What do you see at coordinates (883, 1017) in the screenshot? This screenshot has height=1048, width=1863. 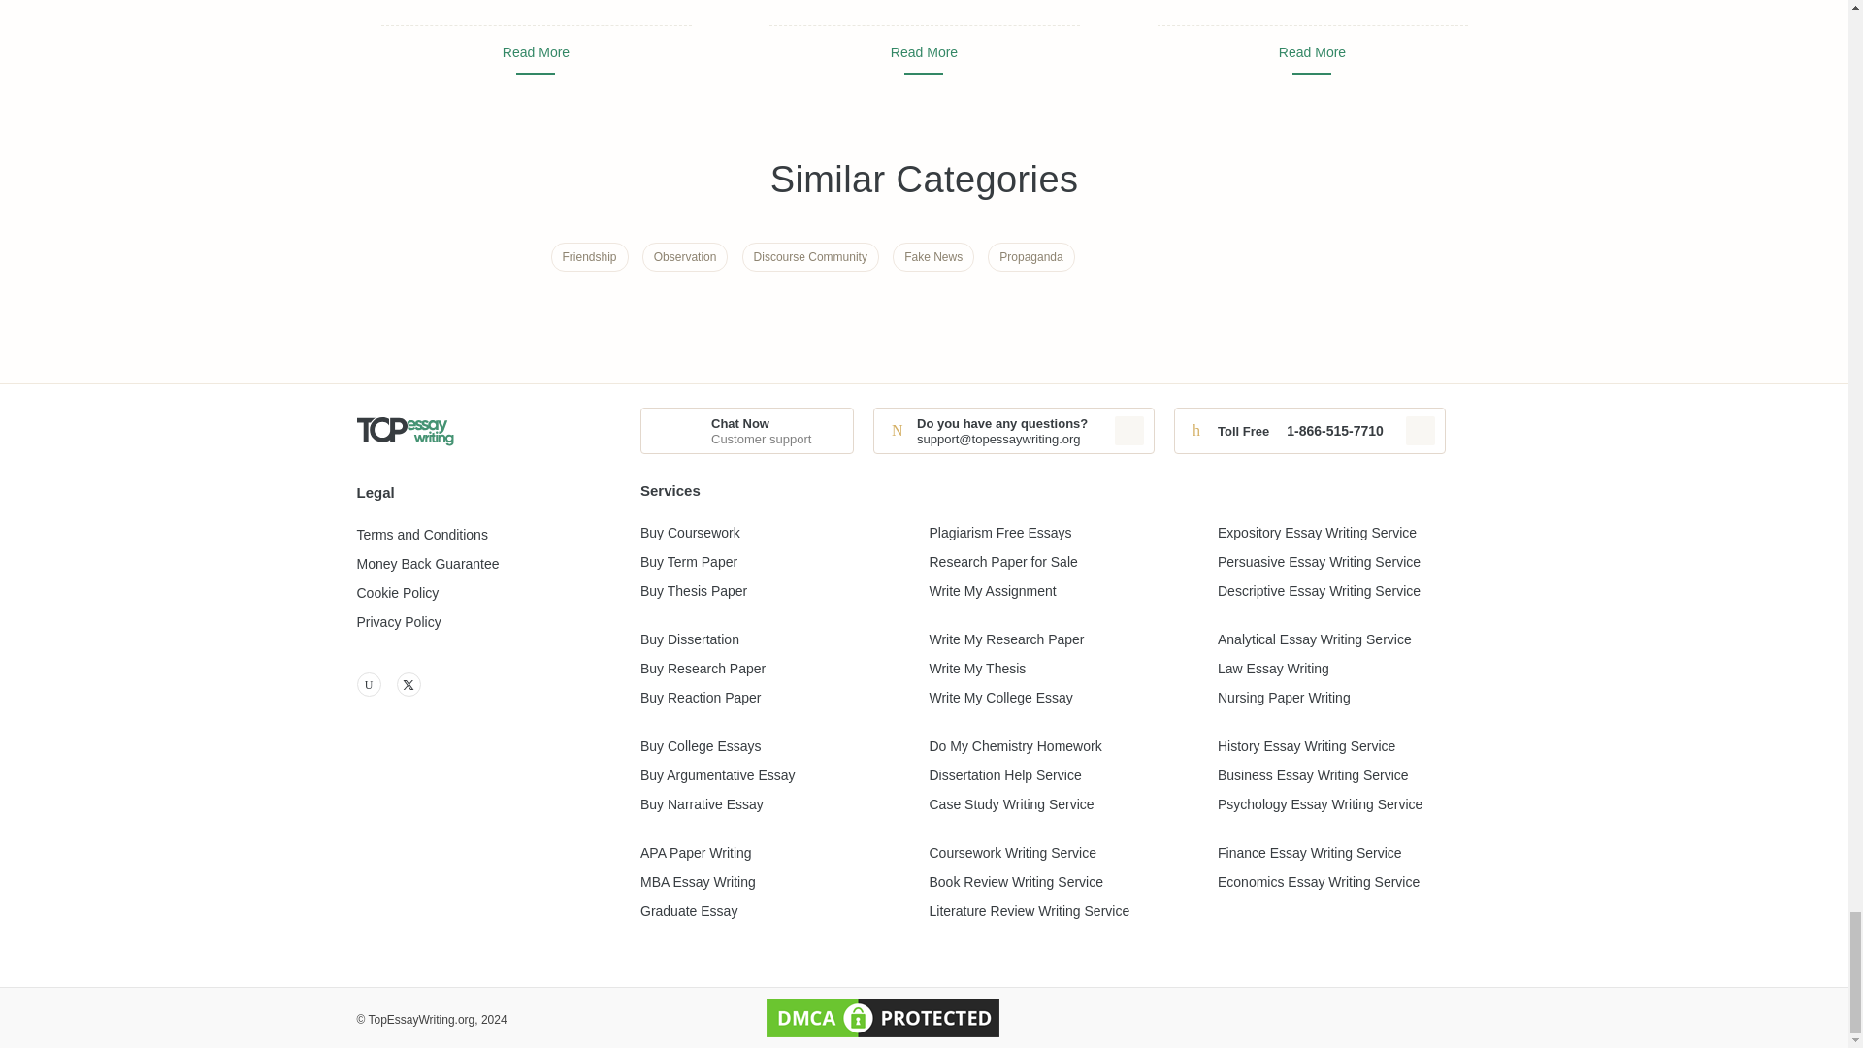 I see `DMCA.com Protection Status` at bounding box center [883, 1017].